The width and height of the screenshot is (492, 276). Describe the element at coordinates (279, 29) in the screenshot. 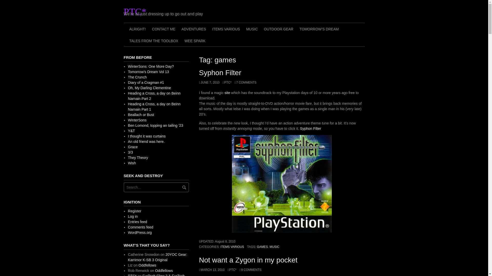

I see `OUTDOOR GEAR` at that location.